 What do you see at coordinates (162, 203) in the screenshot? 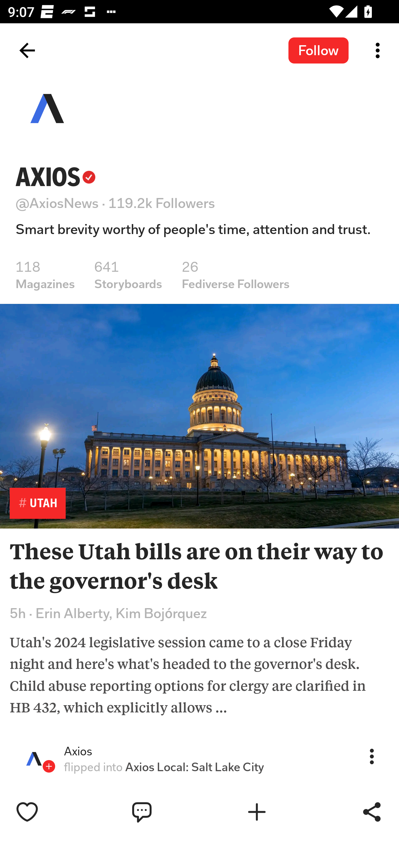
I see `119.2k Followers` at bounding box center [162, 203].